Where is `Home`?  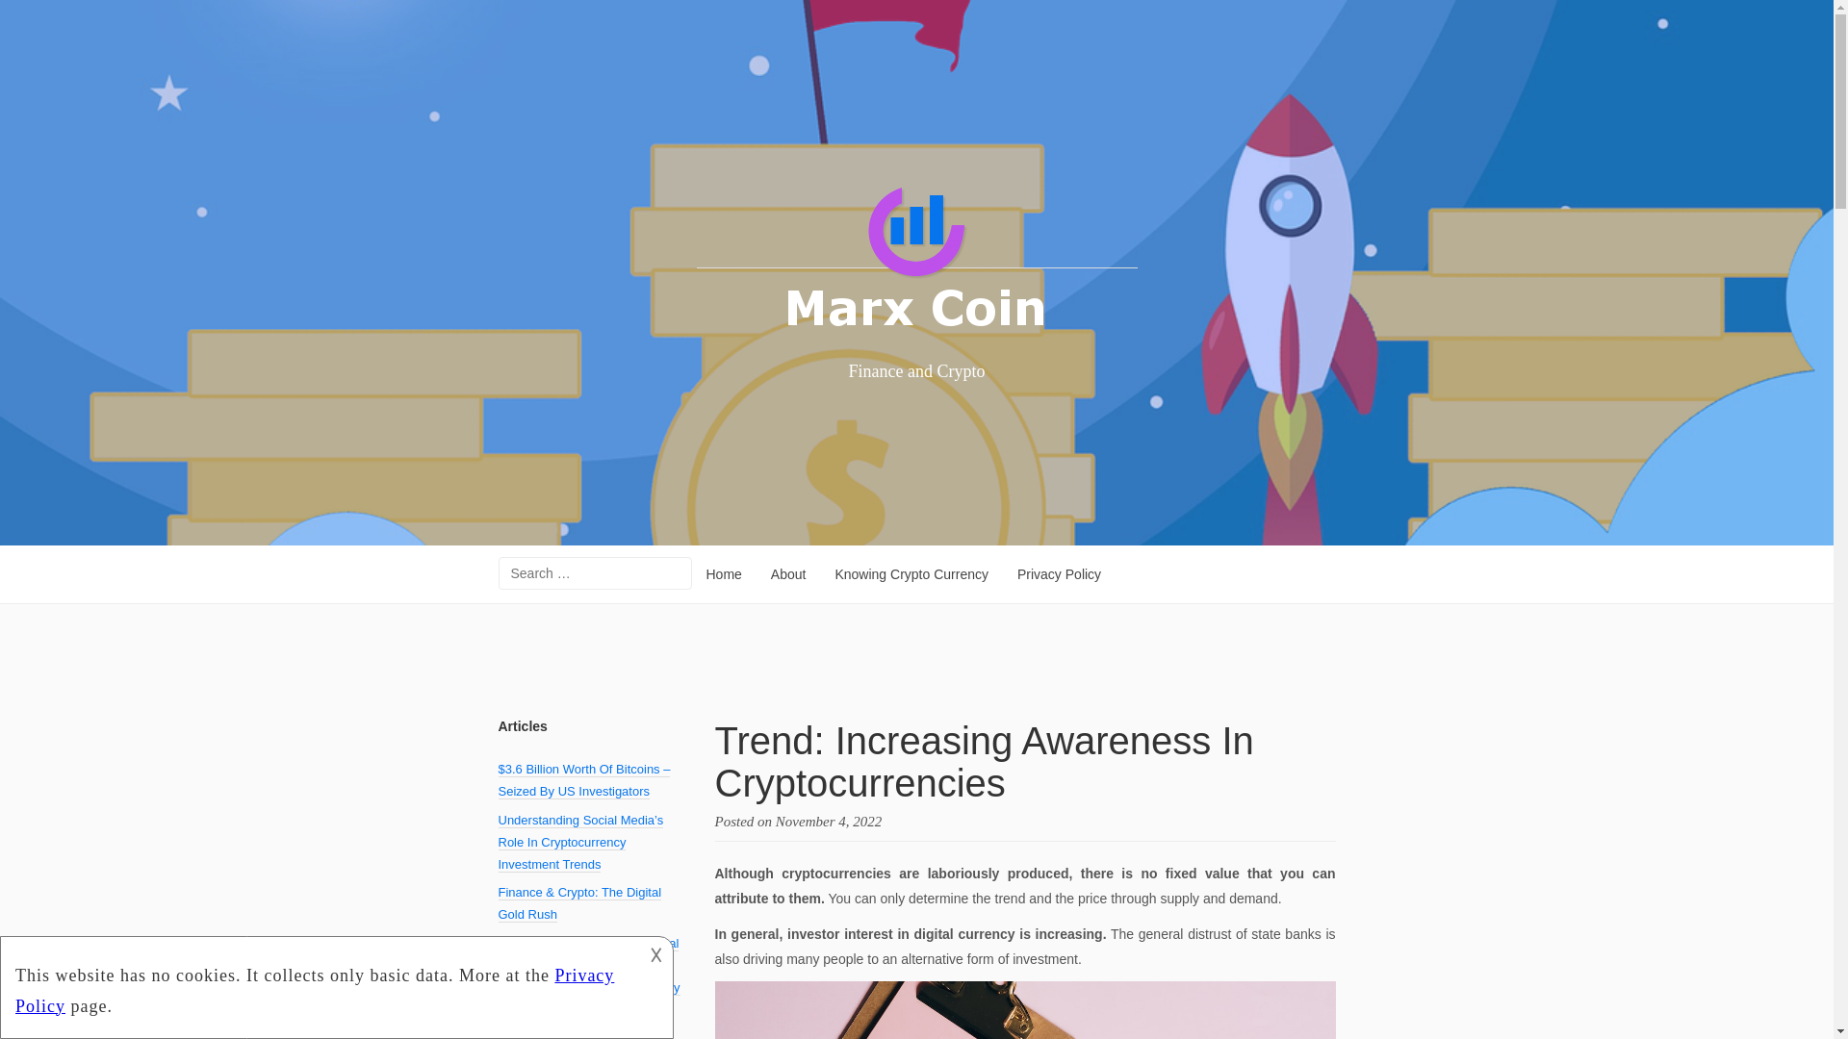 Home is located at coordinates (724, 574).